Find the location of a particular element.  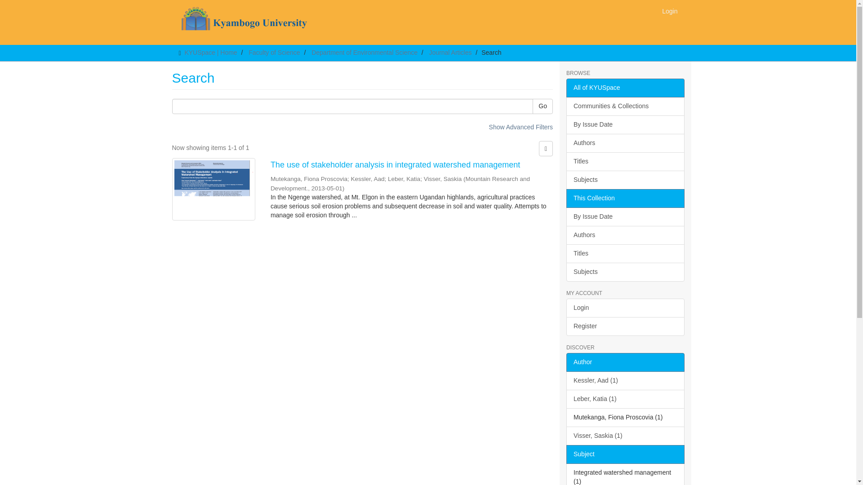

Show Advanced Filters is located at coordinates (521, 127).